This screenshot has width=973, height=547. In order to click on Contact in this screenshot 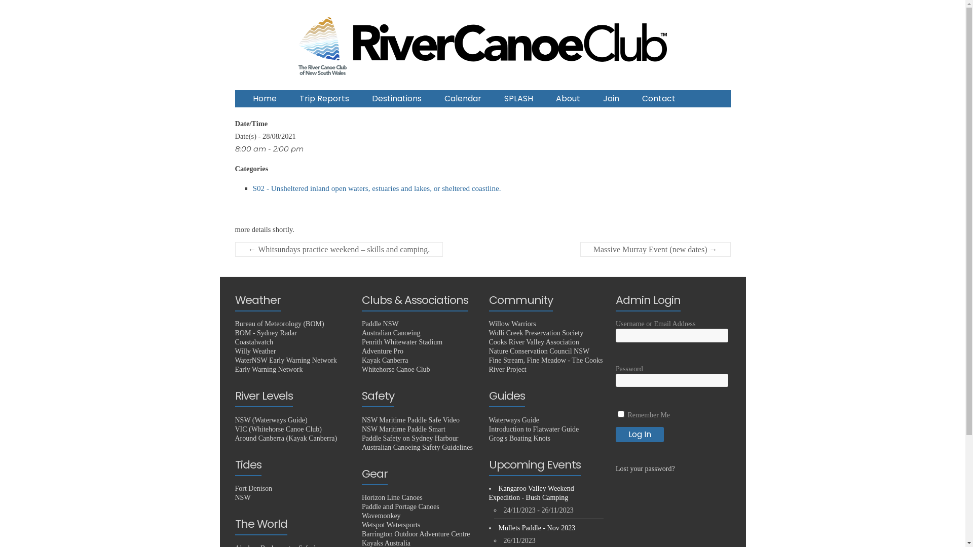, I will do `click(658, 99)`.